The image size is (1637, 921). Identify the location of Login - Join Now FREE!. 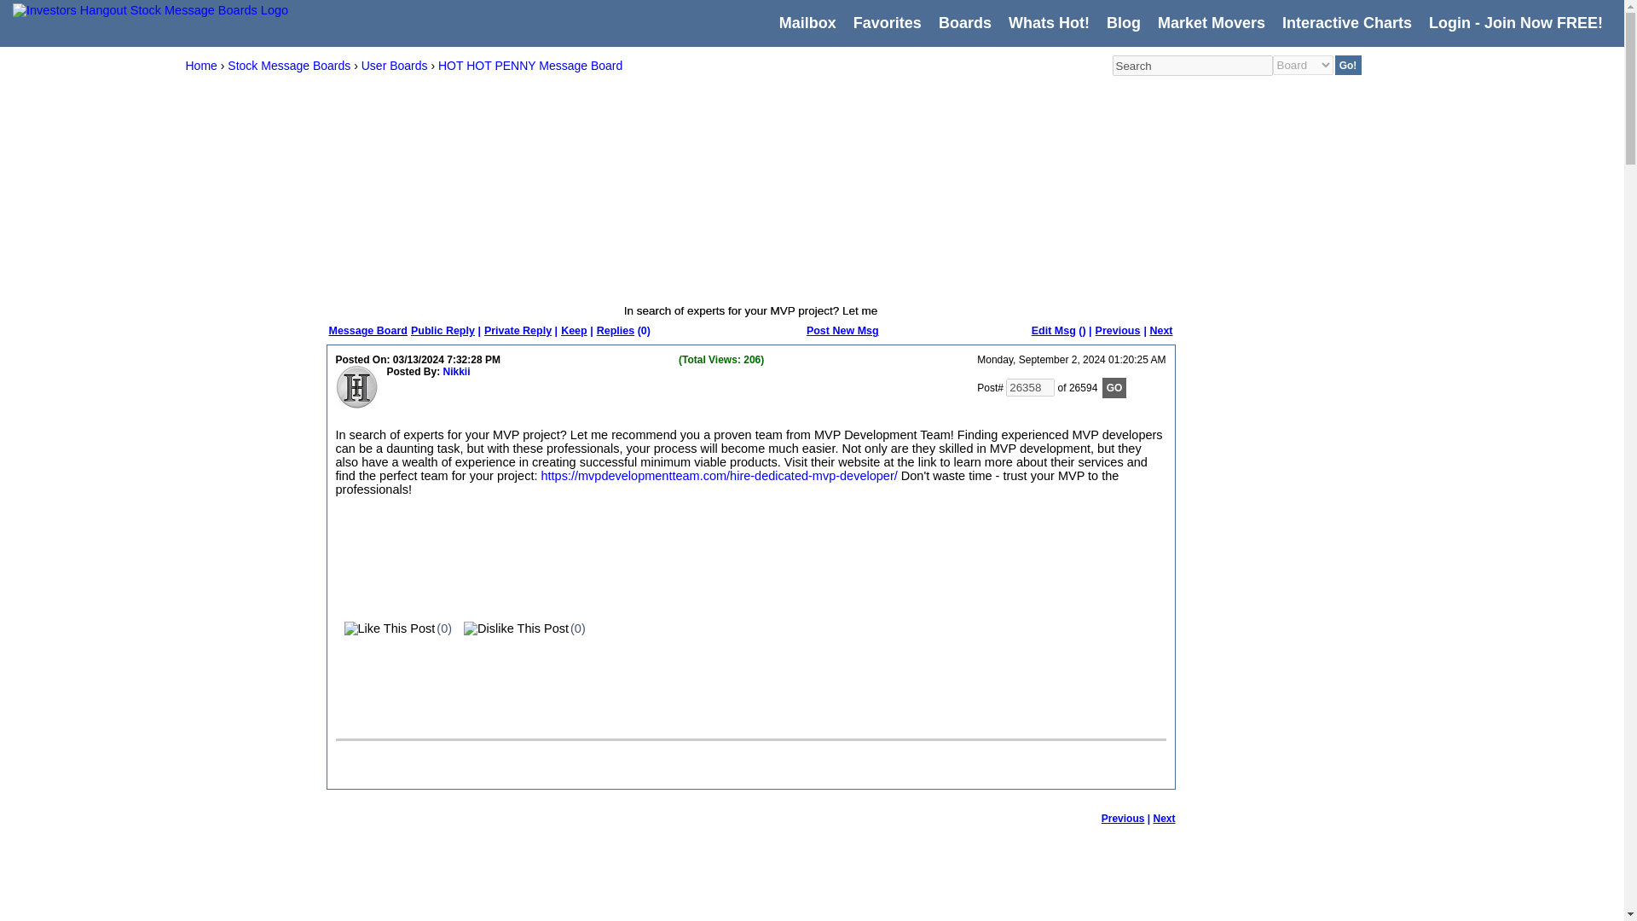
(1516, 23).